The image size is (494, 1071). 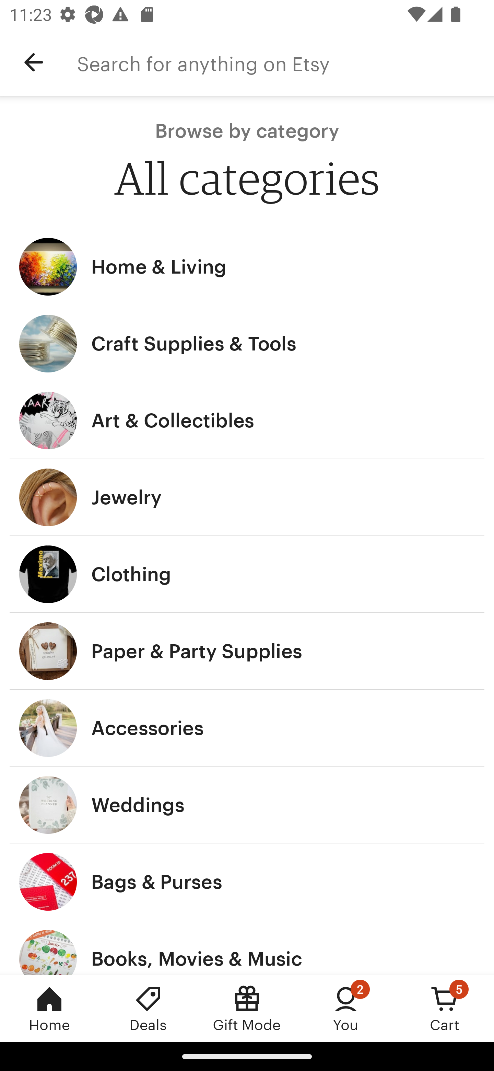 I want to click on Jewelry, so click(x=247, y=497).